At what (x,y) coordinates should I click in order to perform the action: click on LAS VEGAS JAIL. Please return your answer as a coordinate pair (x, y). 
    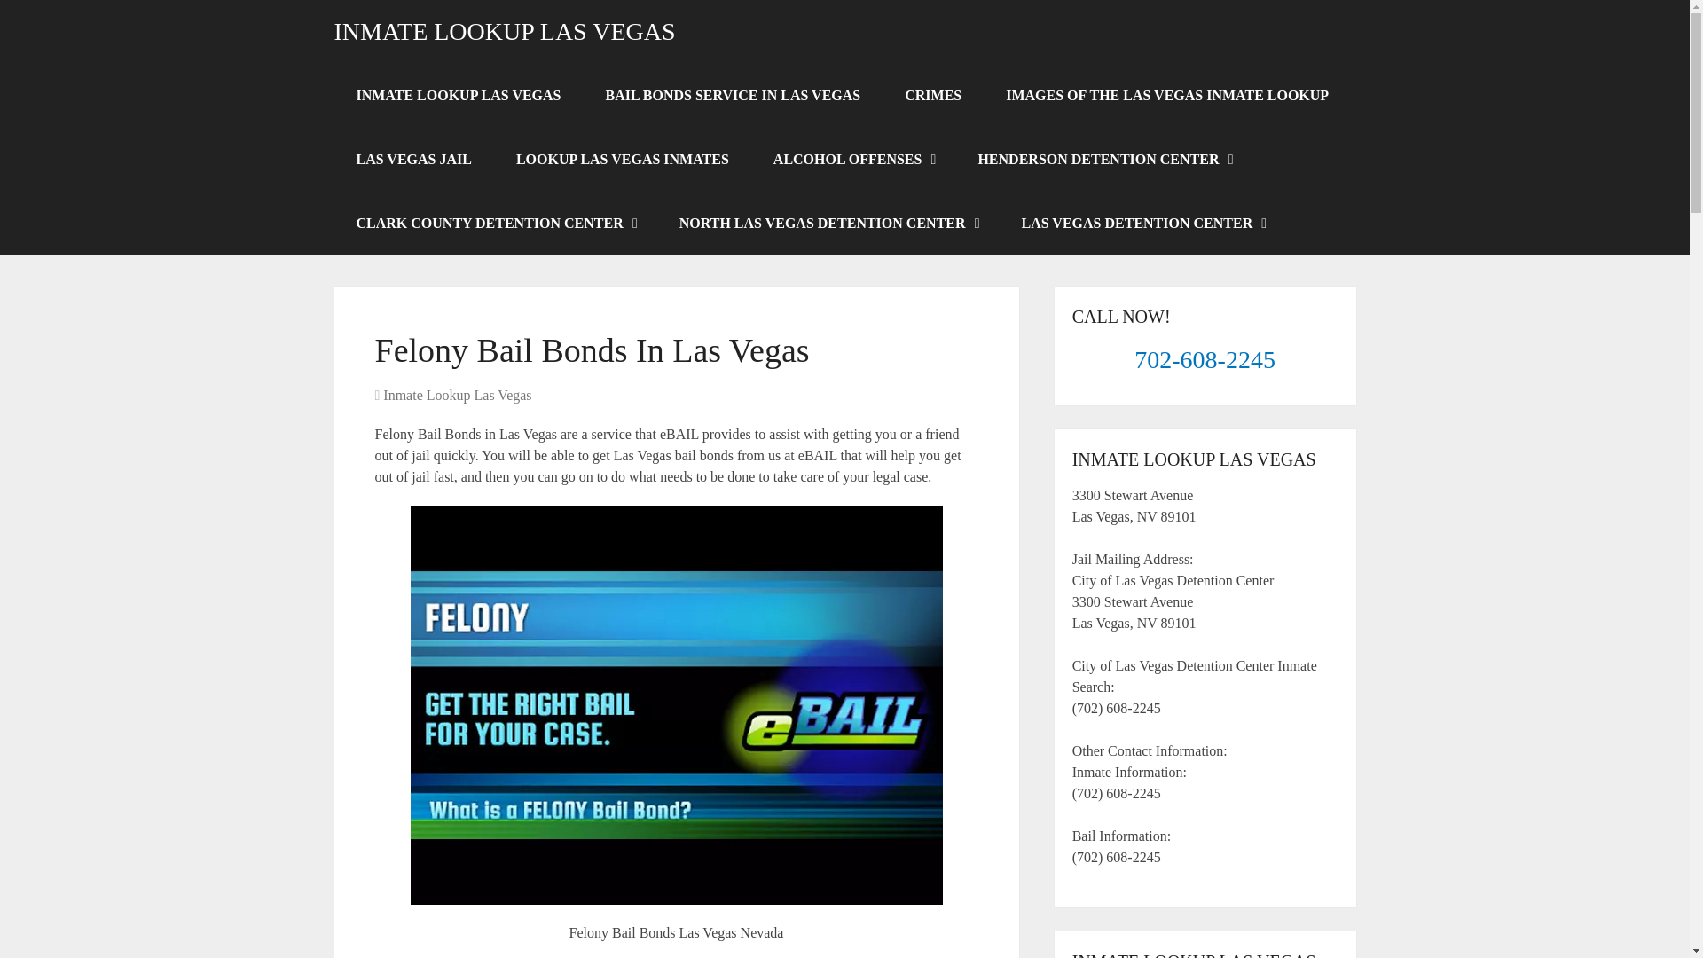
    Looking at the image, I should click on (413, 160).